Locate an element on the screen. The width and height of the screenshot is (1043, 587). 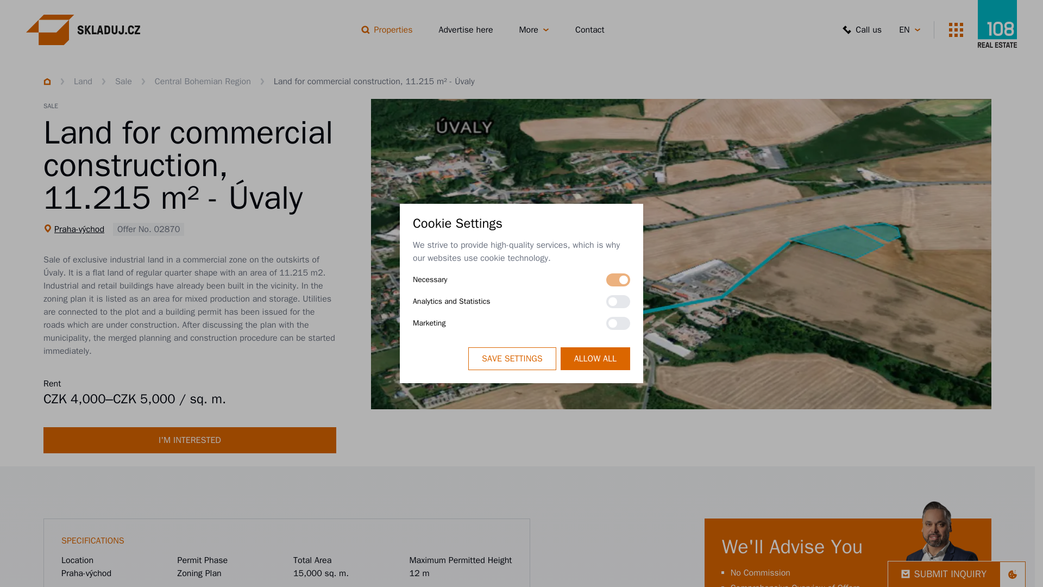
More is located at coordinates (535, 29).